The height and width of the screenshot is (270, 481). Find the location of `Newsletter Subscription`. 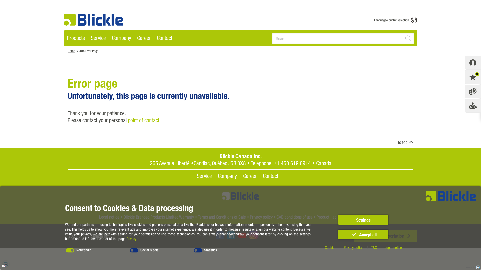

Newsletter Subscription is located at coordinates (385, 236).